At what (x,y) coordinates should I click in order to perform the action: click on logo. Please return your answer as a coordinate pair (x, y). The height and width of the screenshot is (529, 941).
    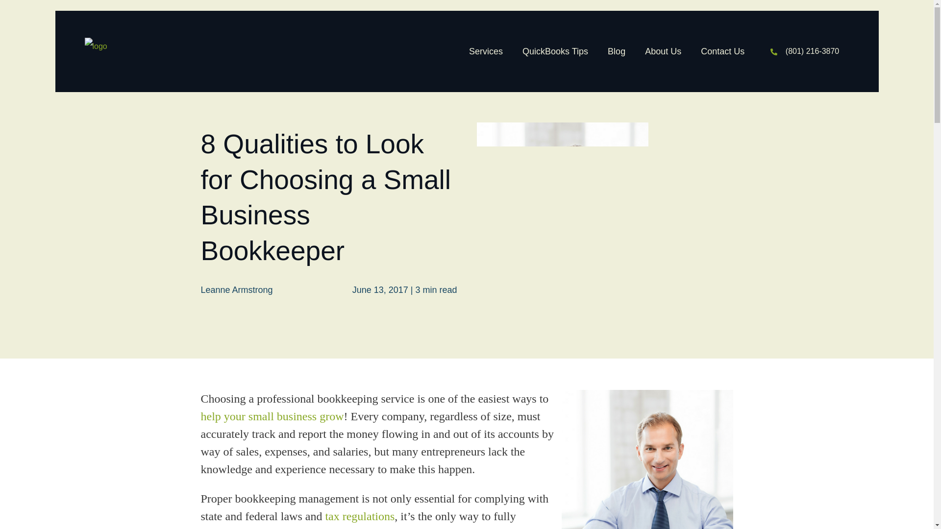
    Looking at the image, I should click on (96, 46).